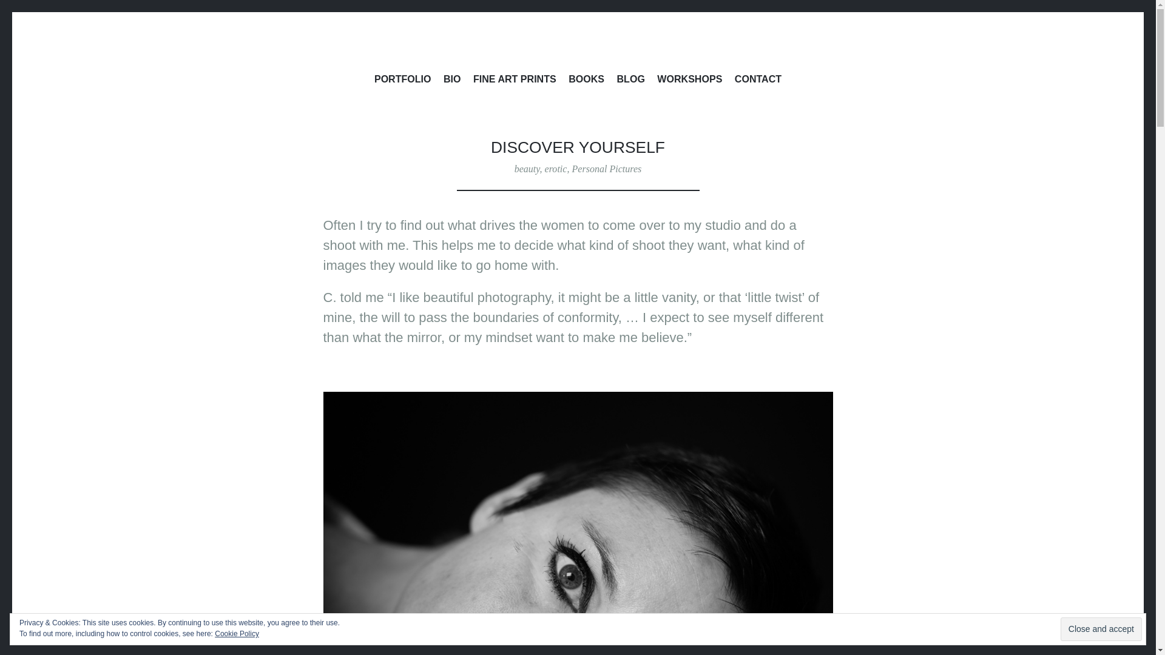  Describe the element at coordinates (586, 81) in the screenshot. I see `BOOKS` at that location.